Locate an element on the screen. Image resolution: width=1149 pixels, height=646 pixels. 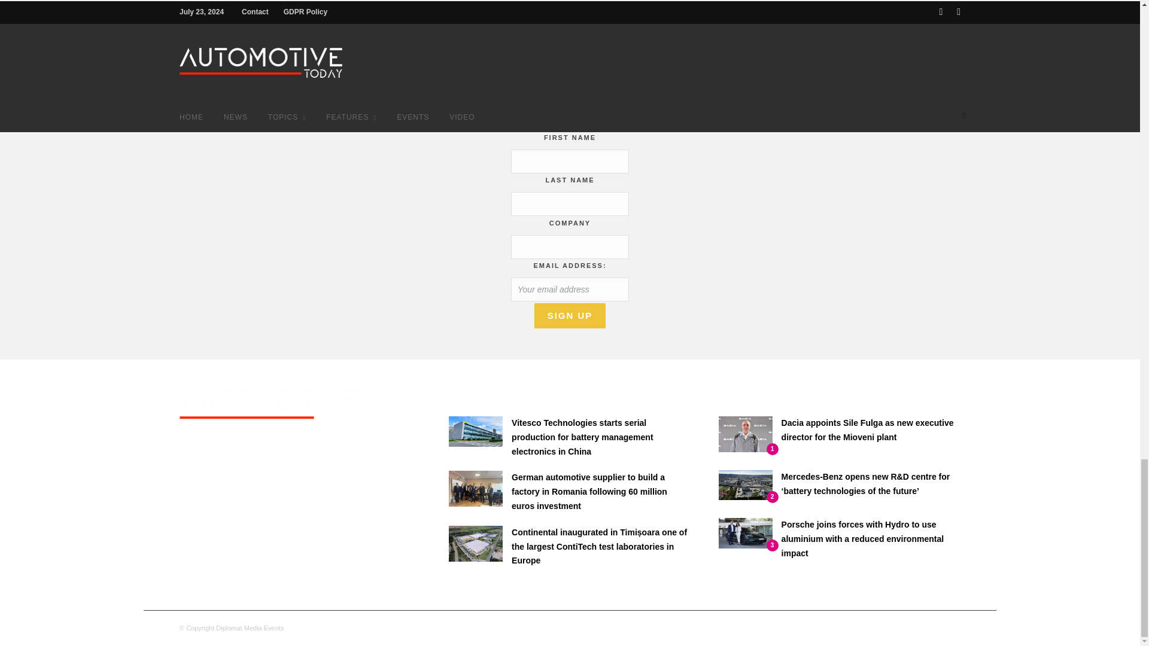
Sign up is located at coordinates (570, 316).